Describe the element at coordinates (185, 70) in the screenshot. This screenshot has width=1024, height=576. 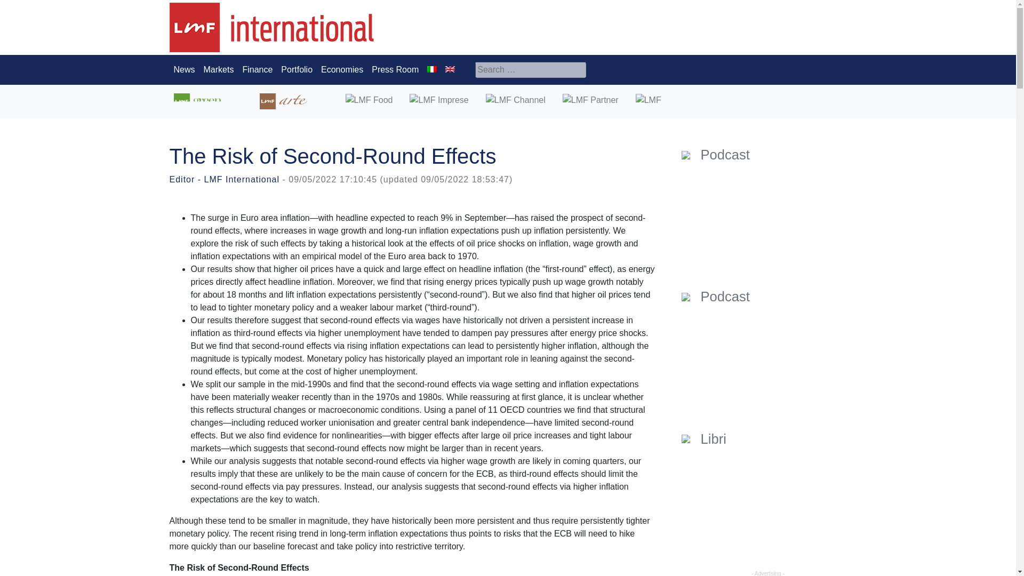
I see `News` at that location.